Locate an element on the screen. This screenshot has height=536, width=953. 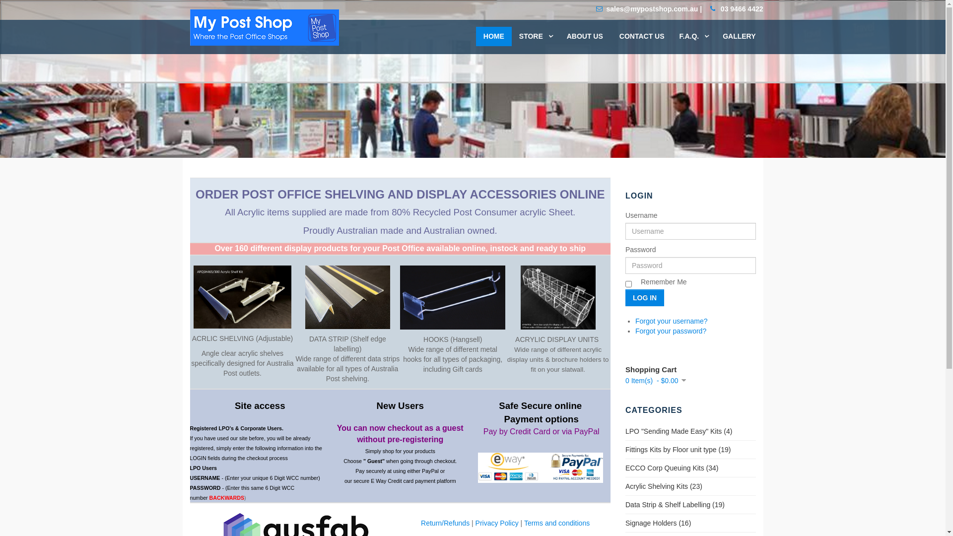
Privacy Policy is located at coordinates (497, 523).